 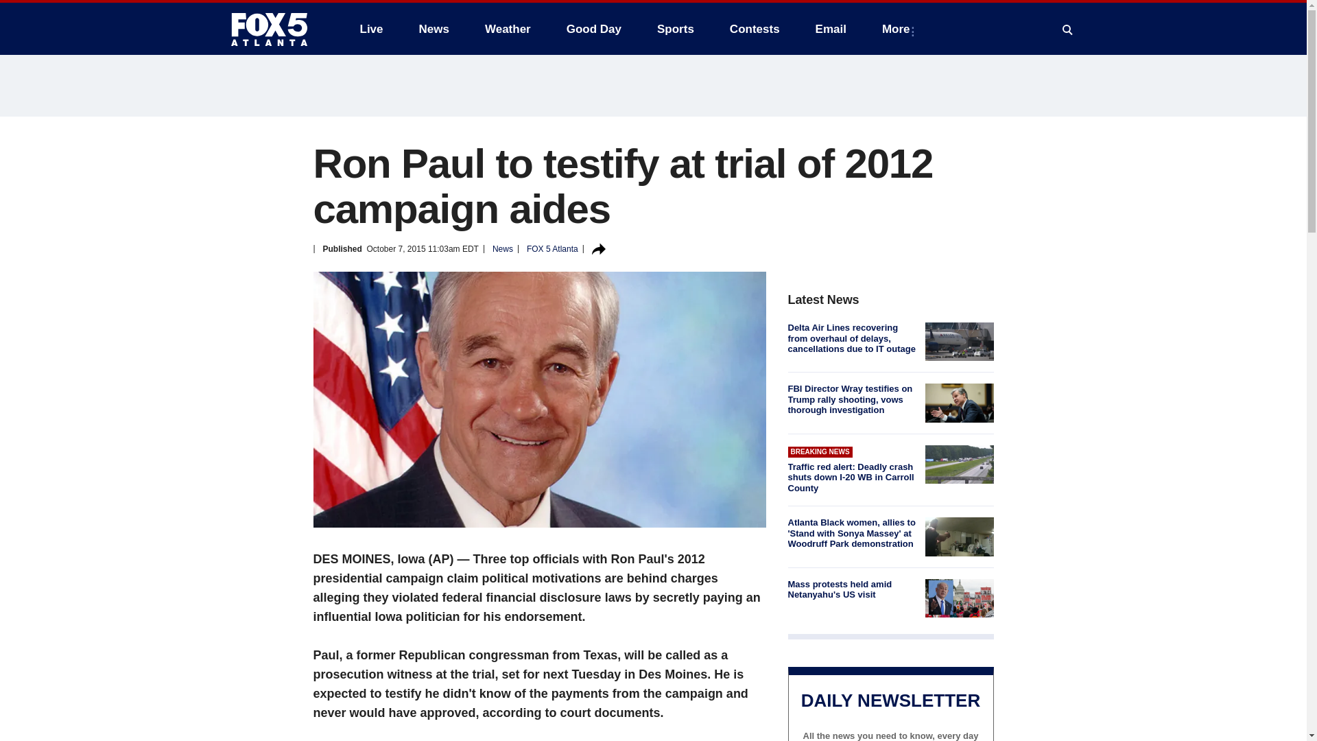 I want to click on Weather, so click(x=508, y=29).